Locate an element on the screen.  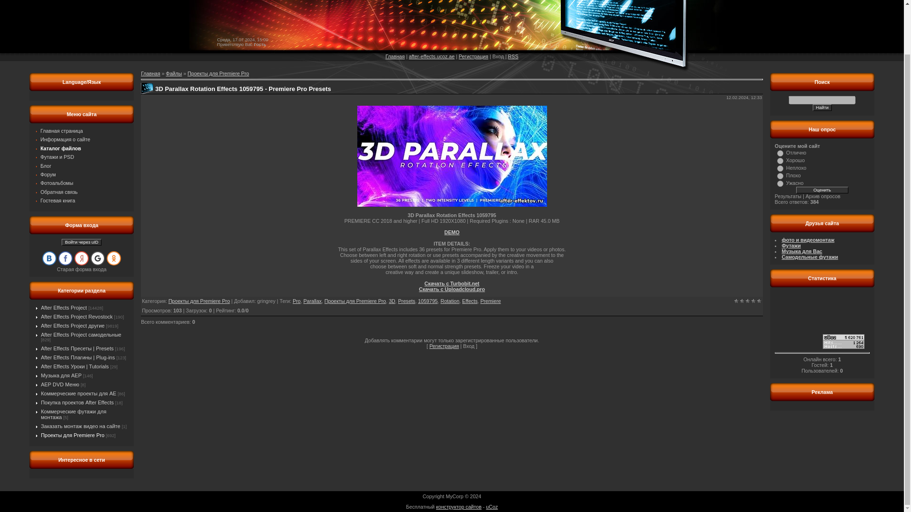
after-effects.ucoz.ae is located at coordinates (432, 56).